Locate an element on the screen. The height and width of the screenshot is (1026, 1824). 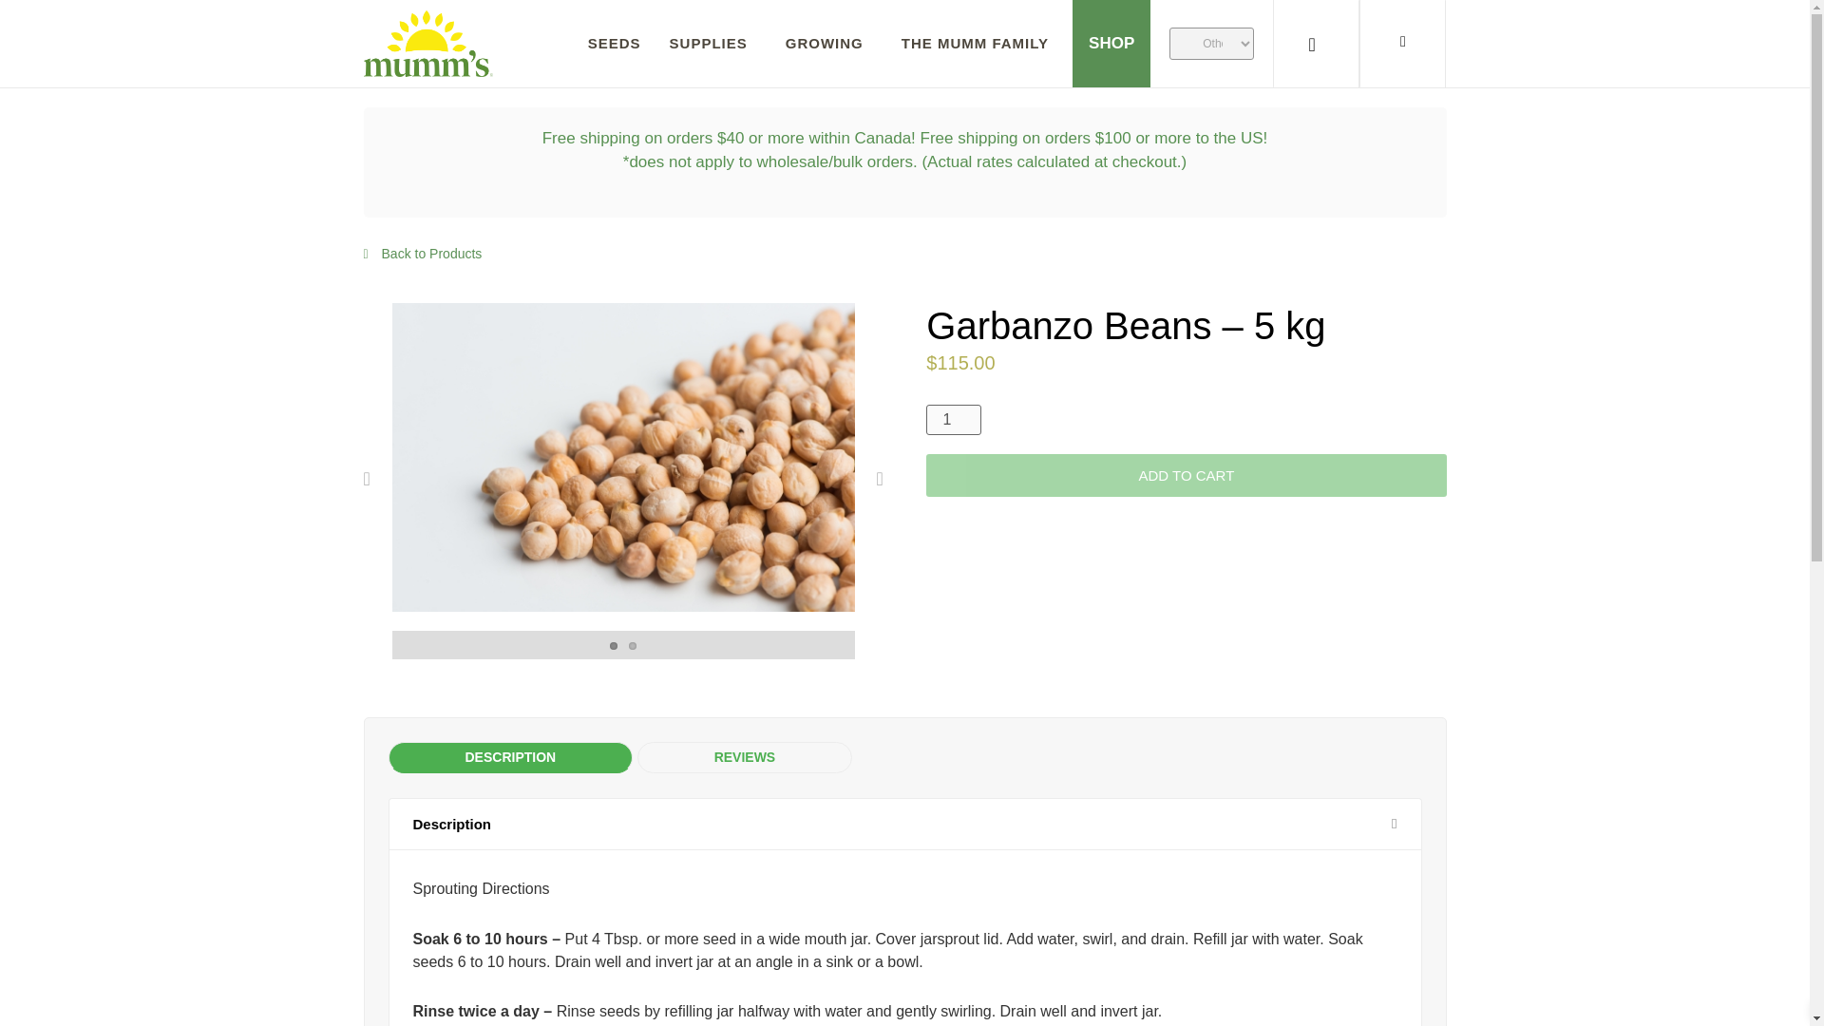
SHOP is located at coordinates (1111, 44).